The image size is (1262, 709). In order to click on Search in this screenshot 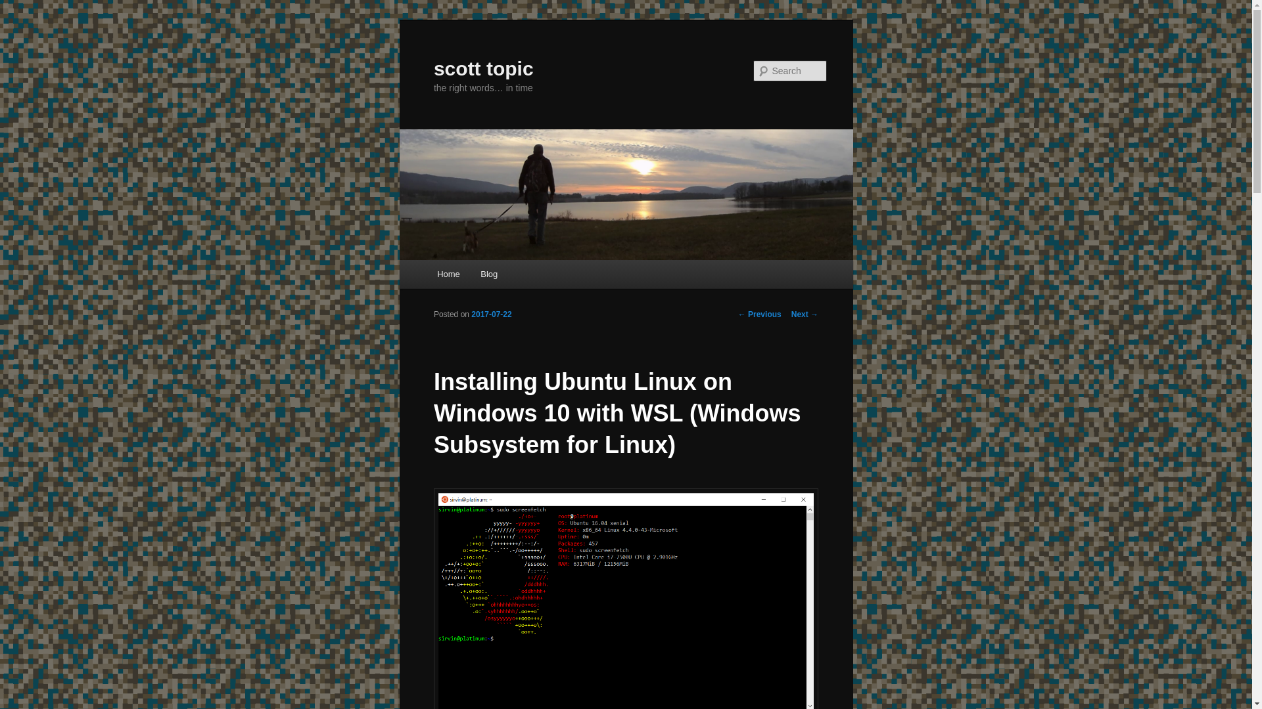, I will do `click(21, 7)`.